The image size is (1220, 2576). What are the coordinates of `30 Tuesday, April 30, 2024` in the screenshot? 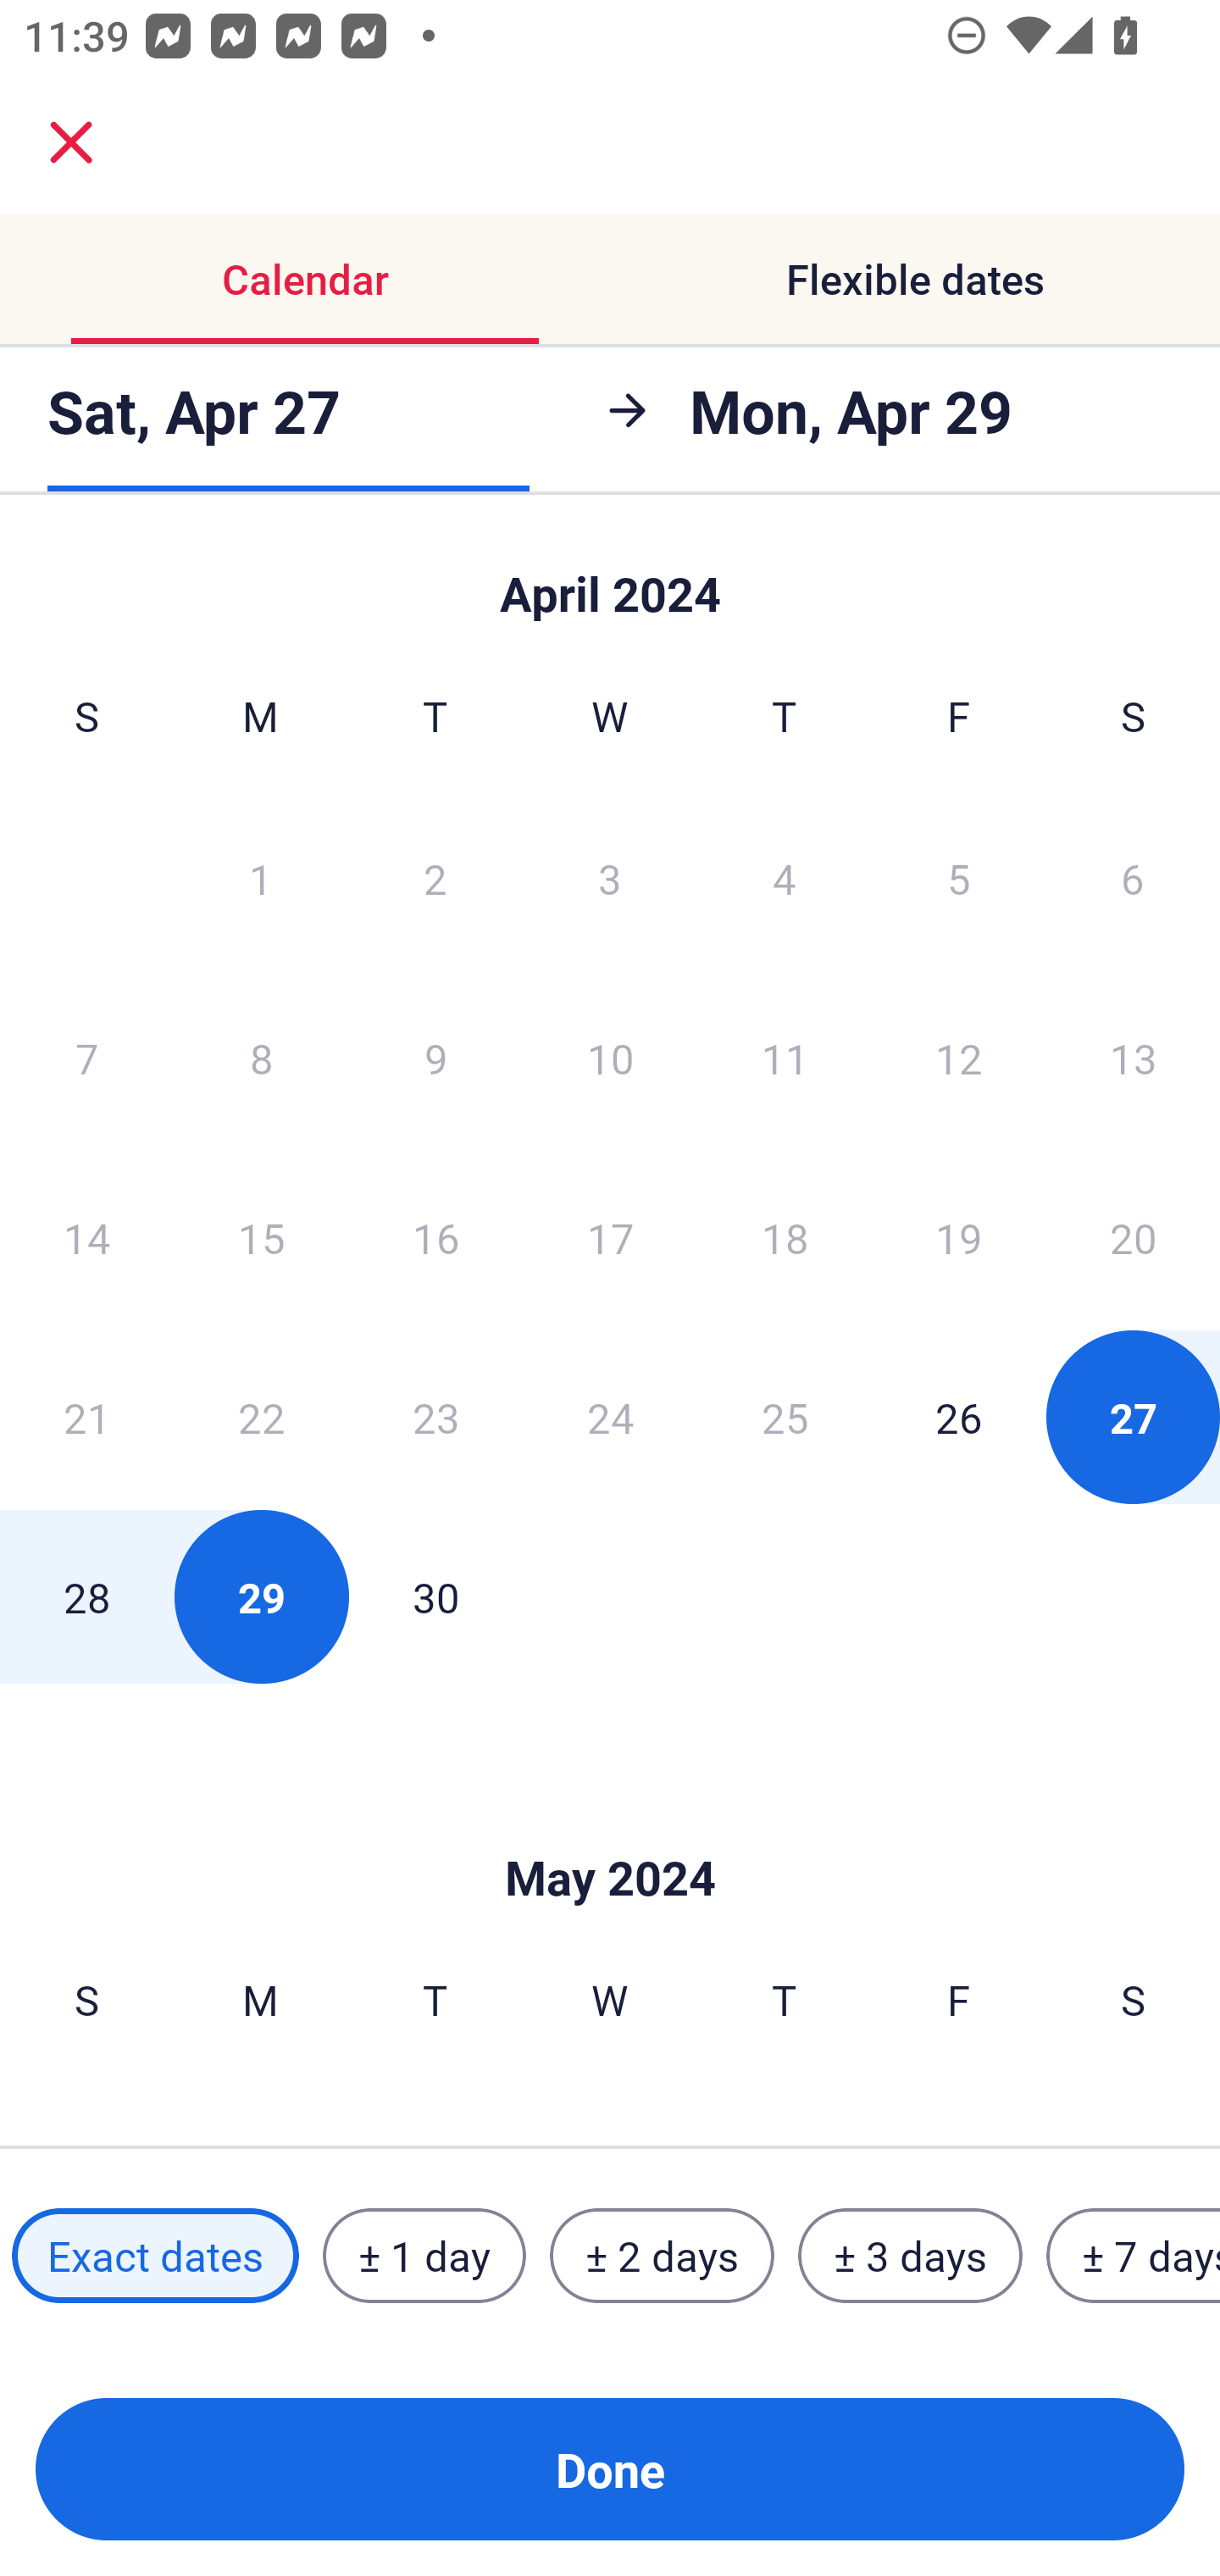 It's located at (435, 1596).